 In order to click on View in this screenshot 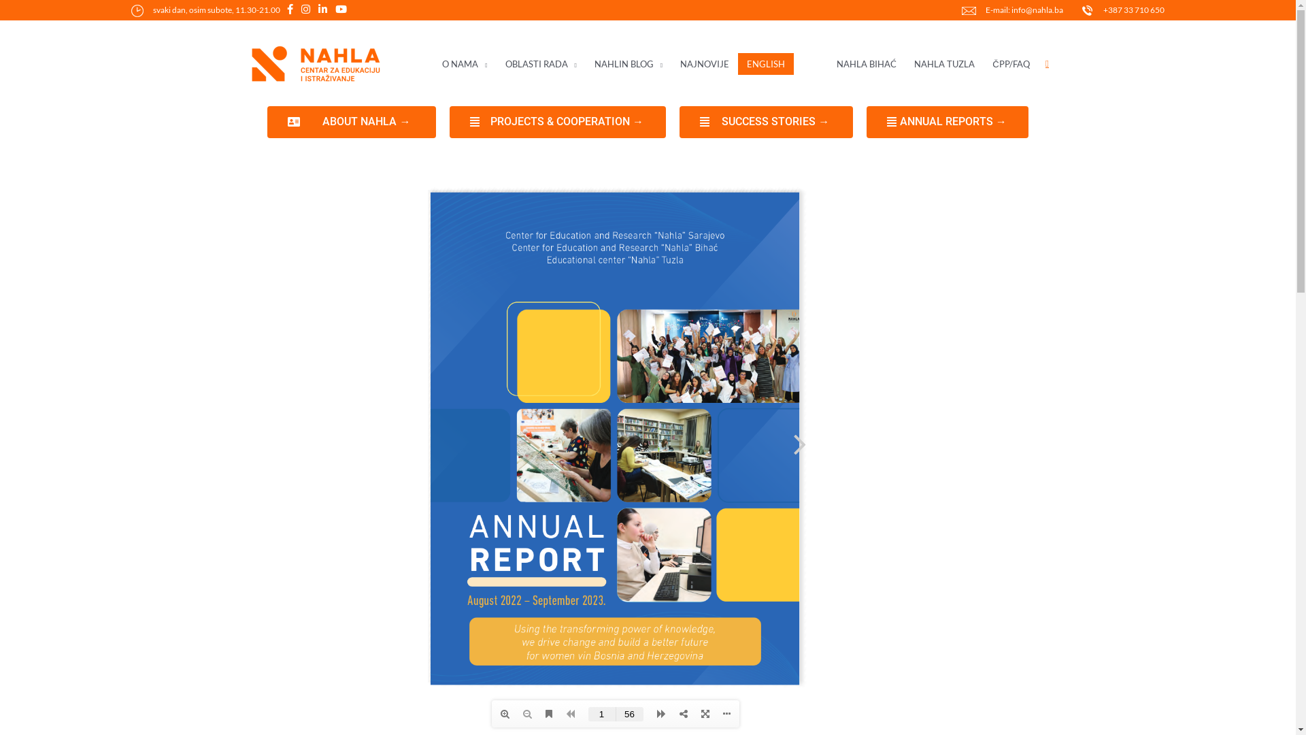, I will do `click(615, 443)`.